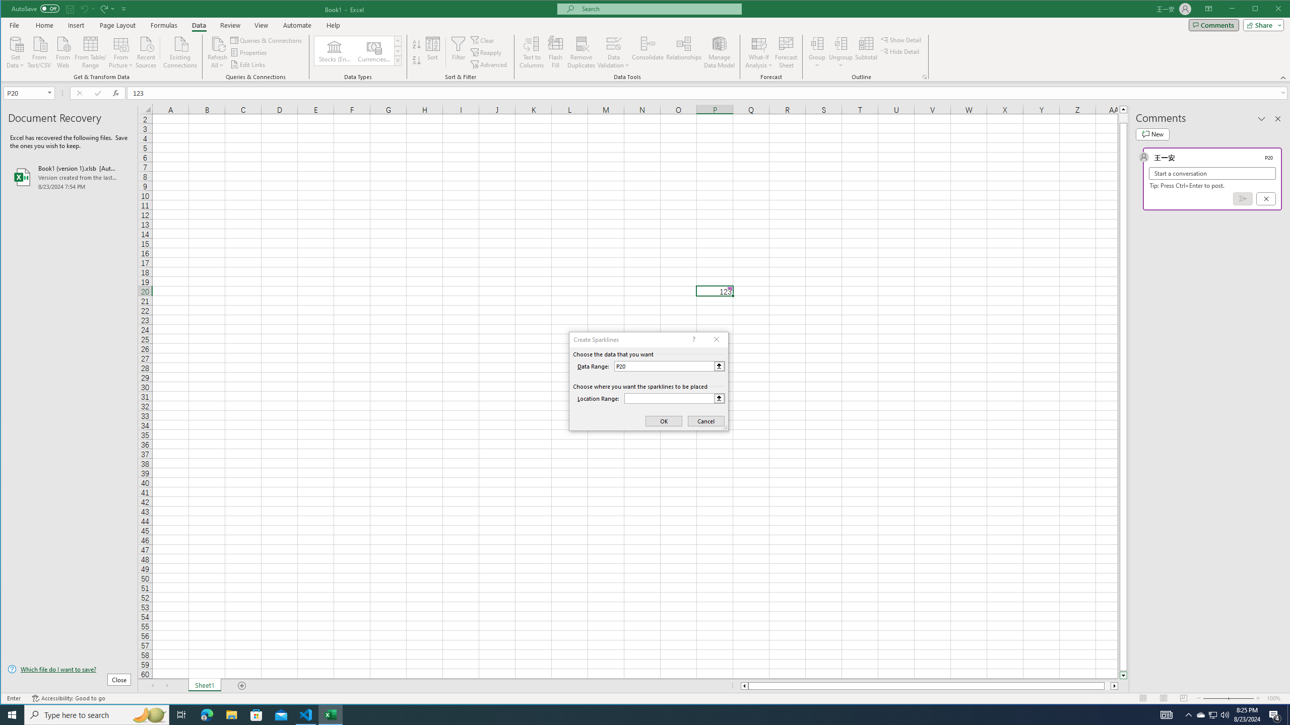  I want to click on Reapply, so click(487, 52).